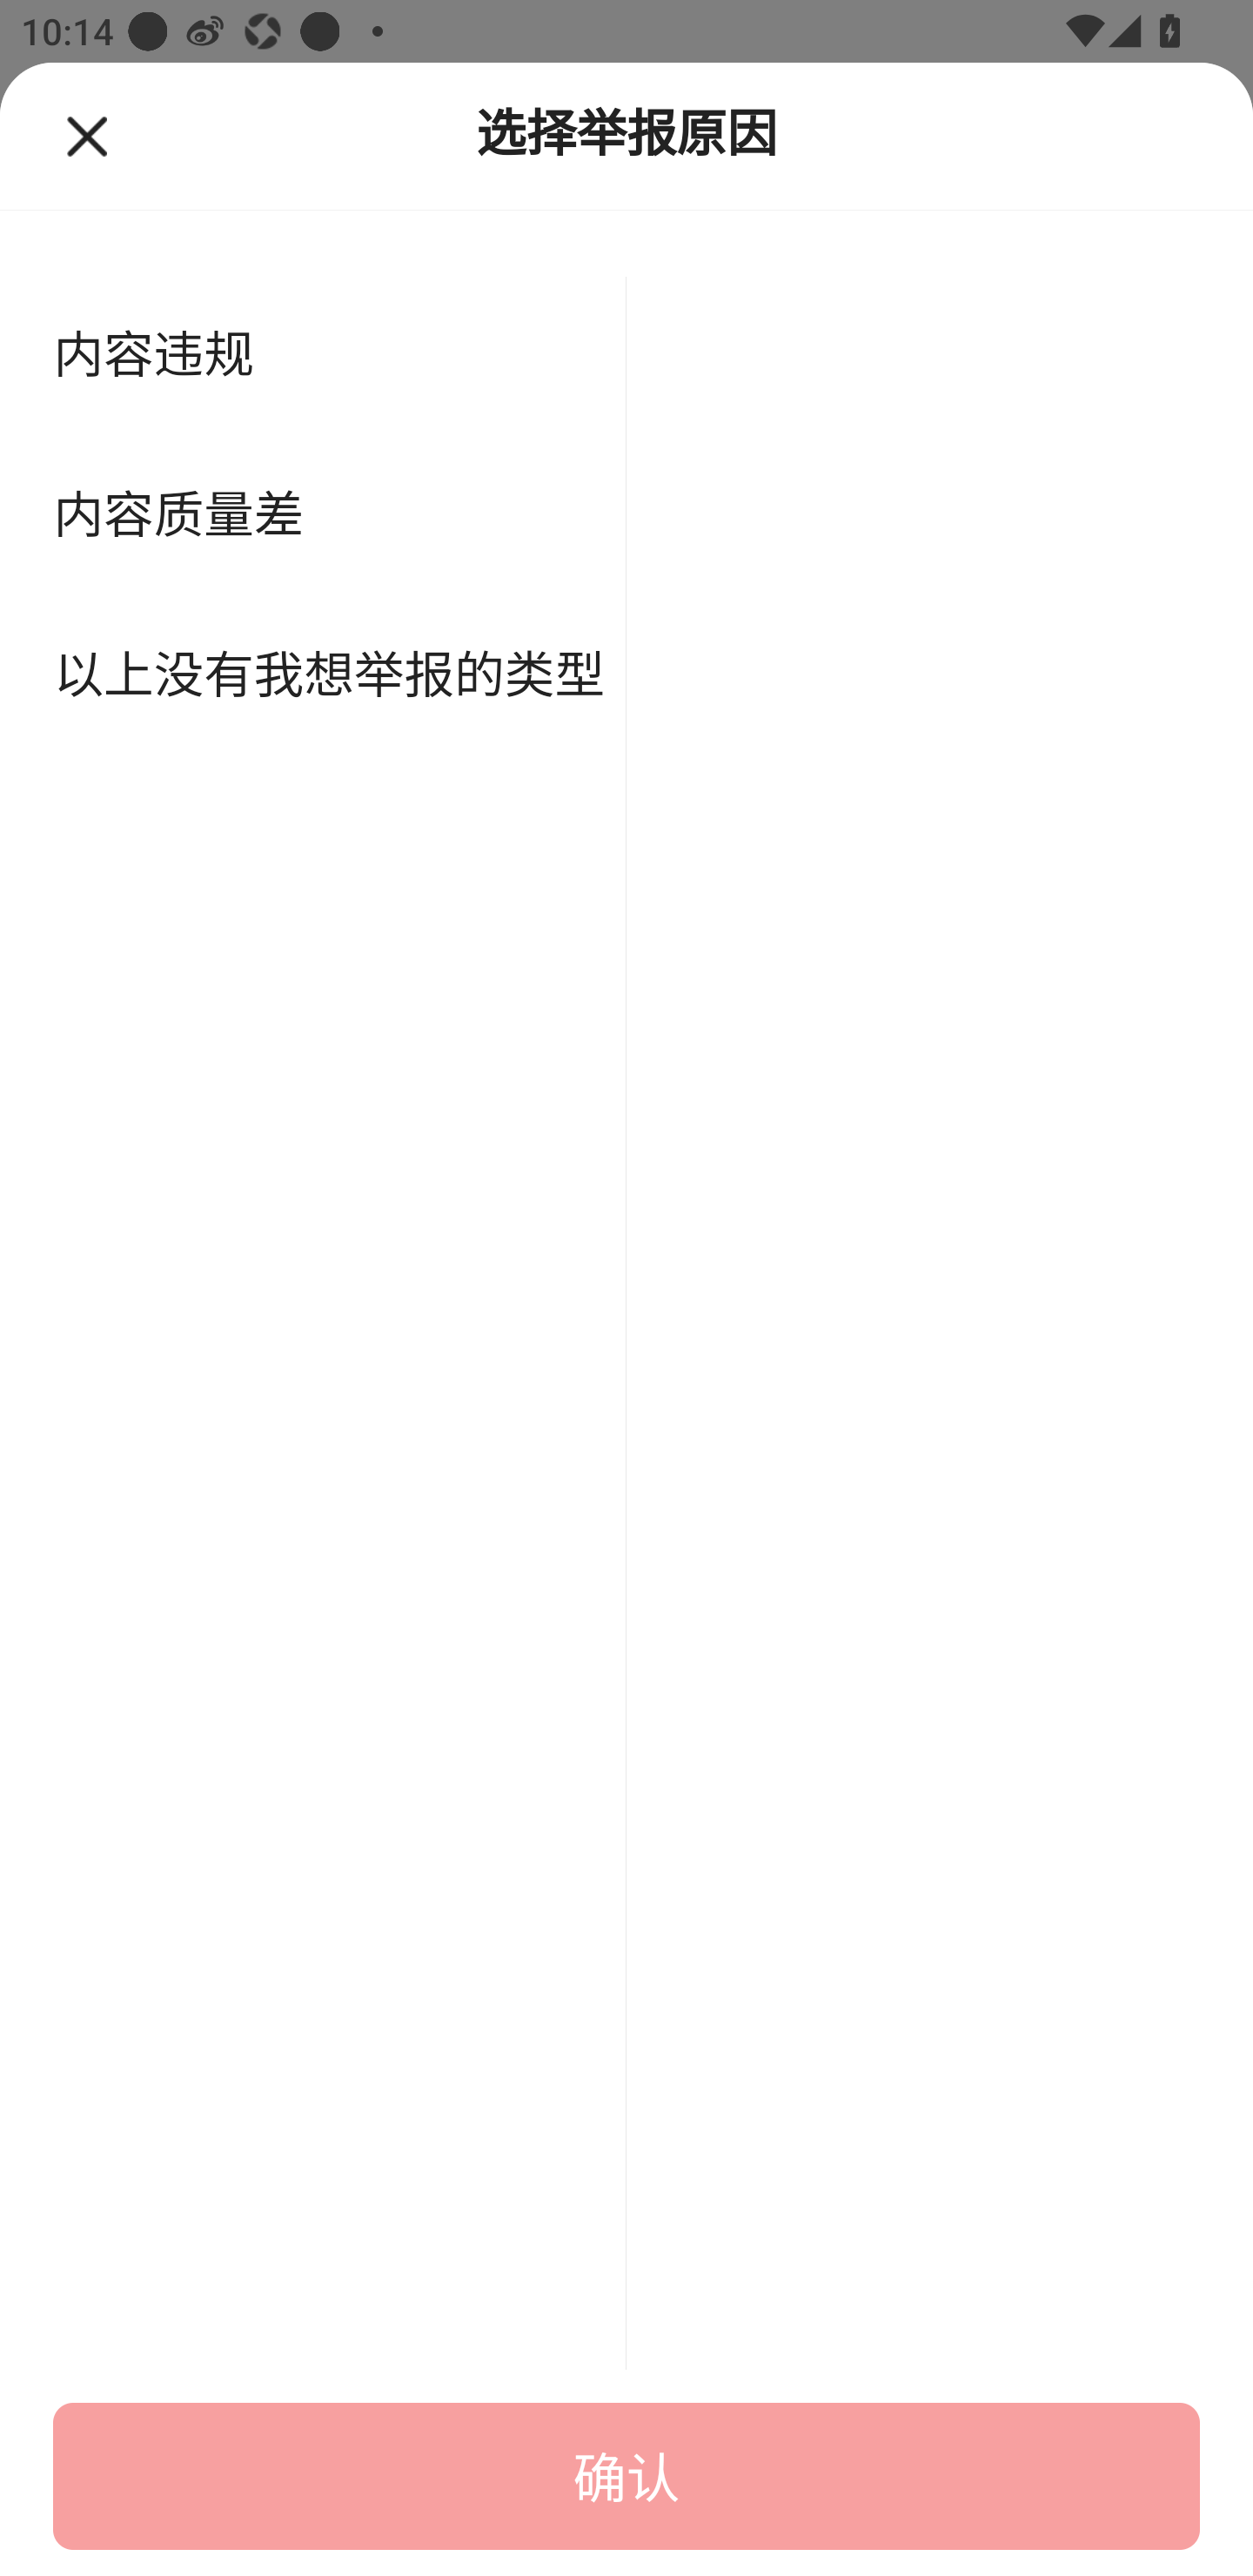  Describe the element at coordinates (626, 2475) in the screenshot. I see `确认` at that location.